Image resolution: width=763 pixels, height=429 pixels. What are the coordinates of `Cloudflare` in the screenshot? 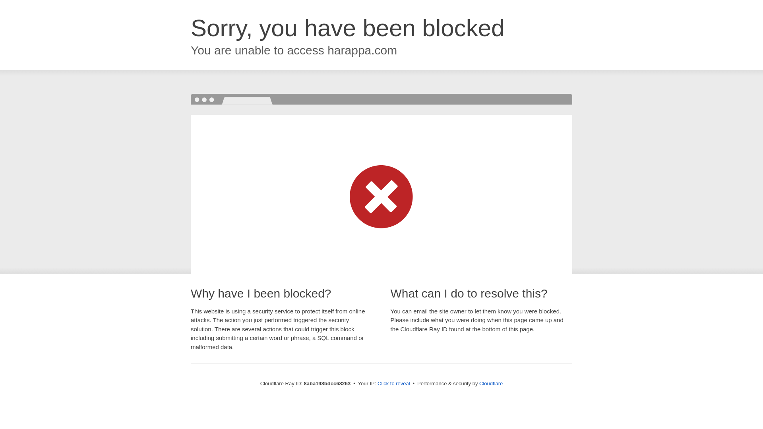 It's located at (491, 383).